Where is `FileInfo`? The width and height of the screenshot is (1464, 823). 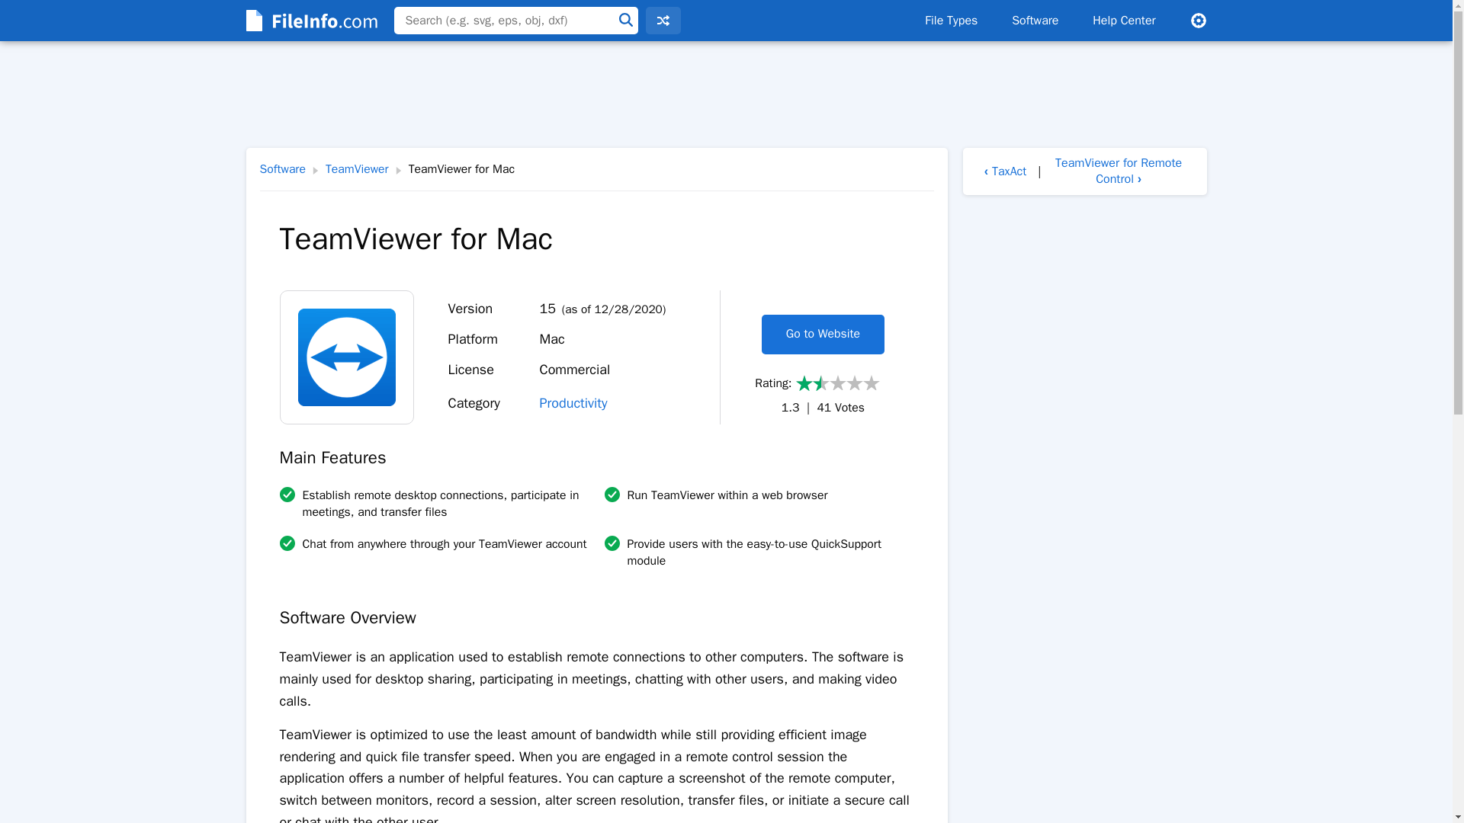
FileInfo is located at coordinates (310, 21).